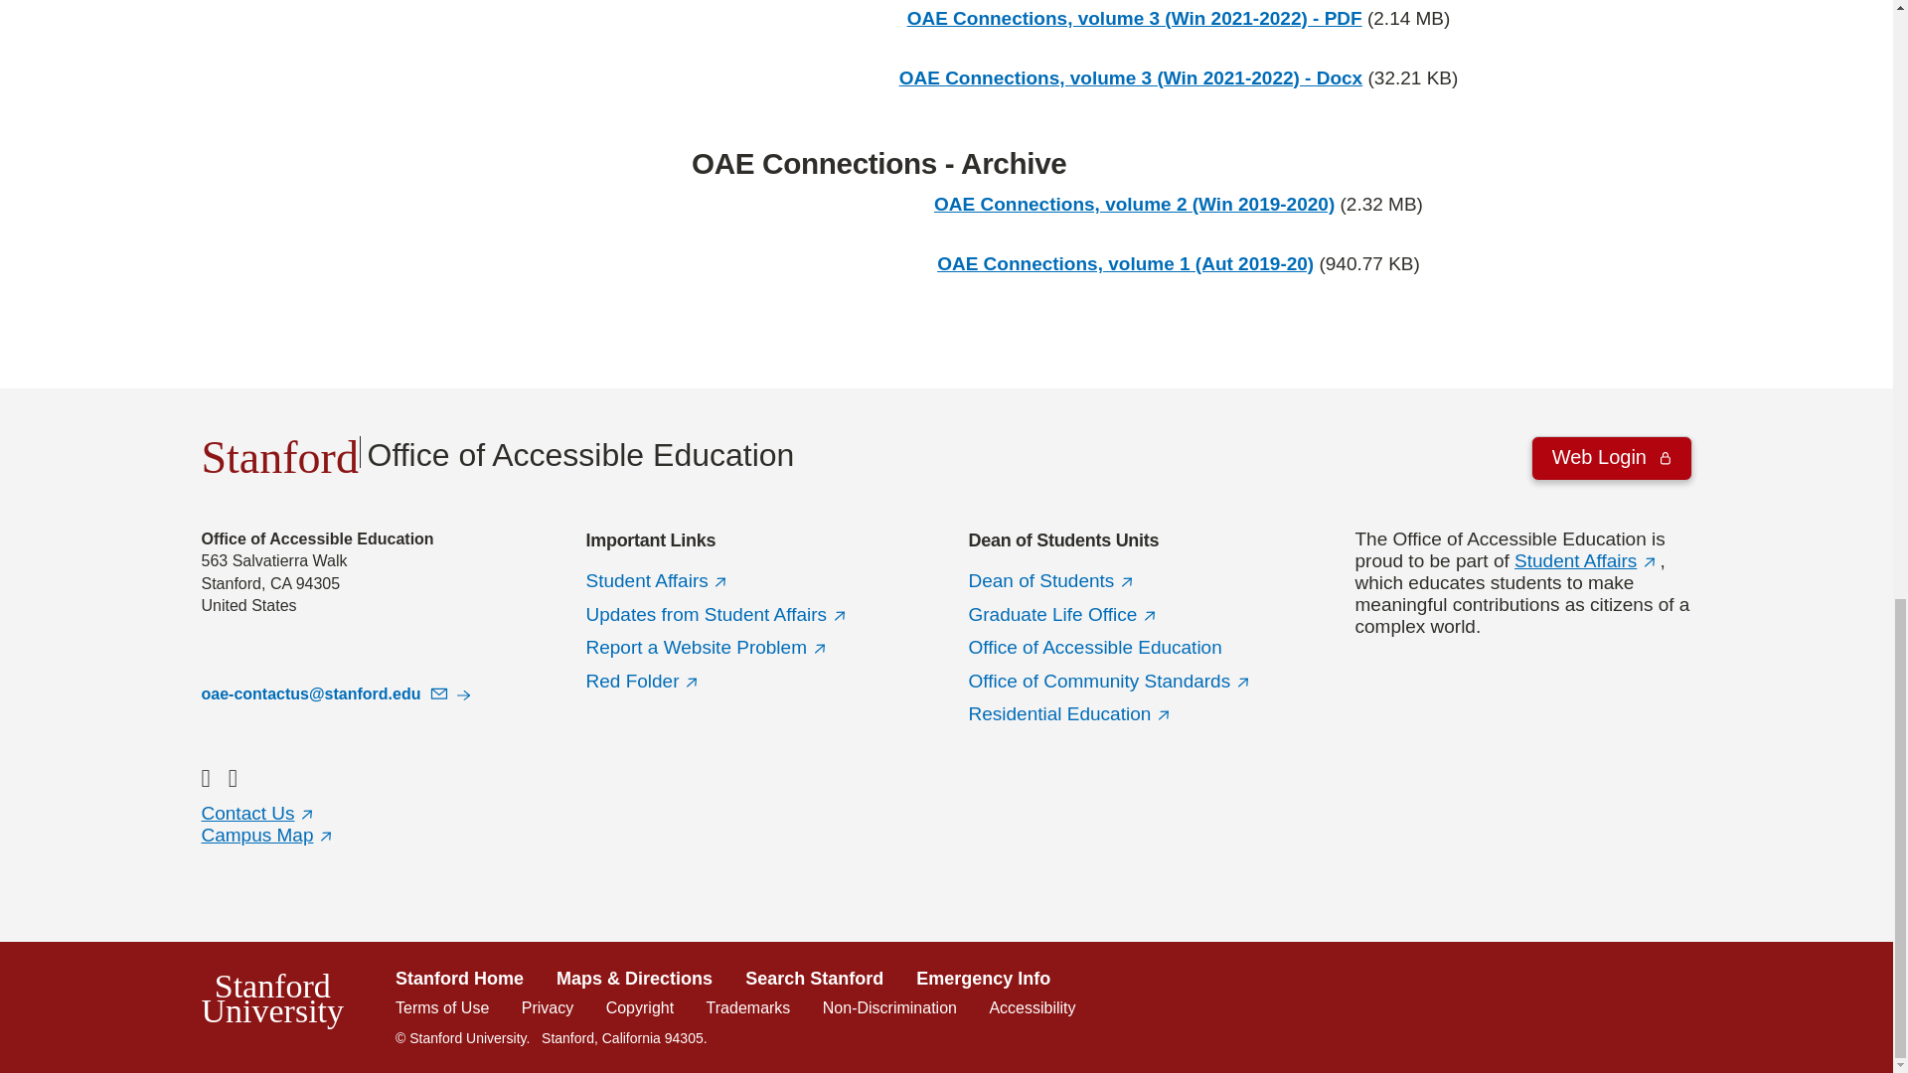  What do you see at coordinates (441, 1007) in the screenshot?
I see `Terms of use for sites` at bounding box center [441, 1007].